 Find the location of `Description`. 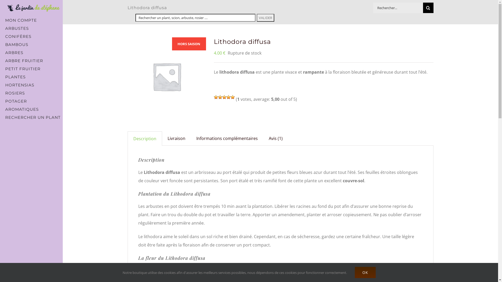

Description is located at coordinates (145, 139).